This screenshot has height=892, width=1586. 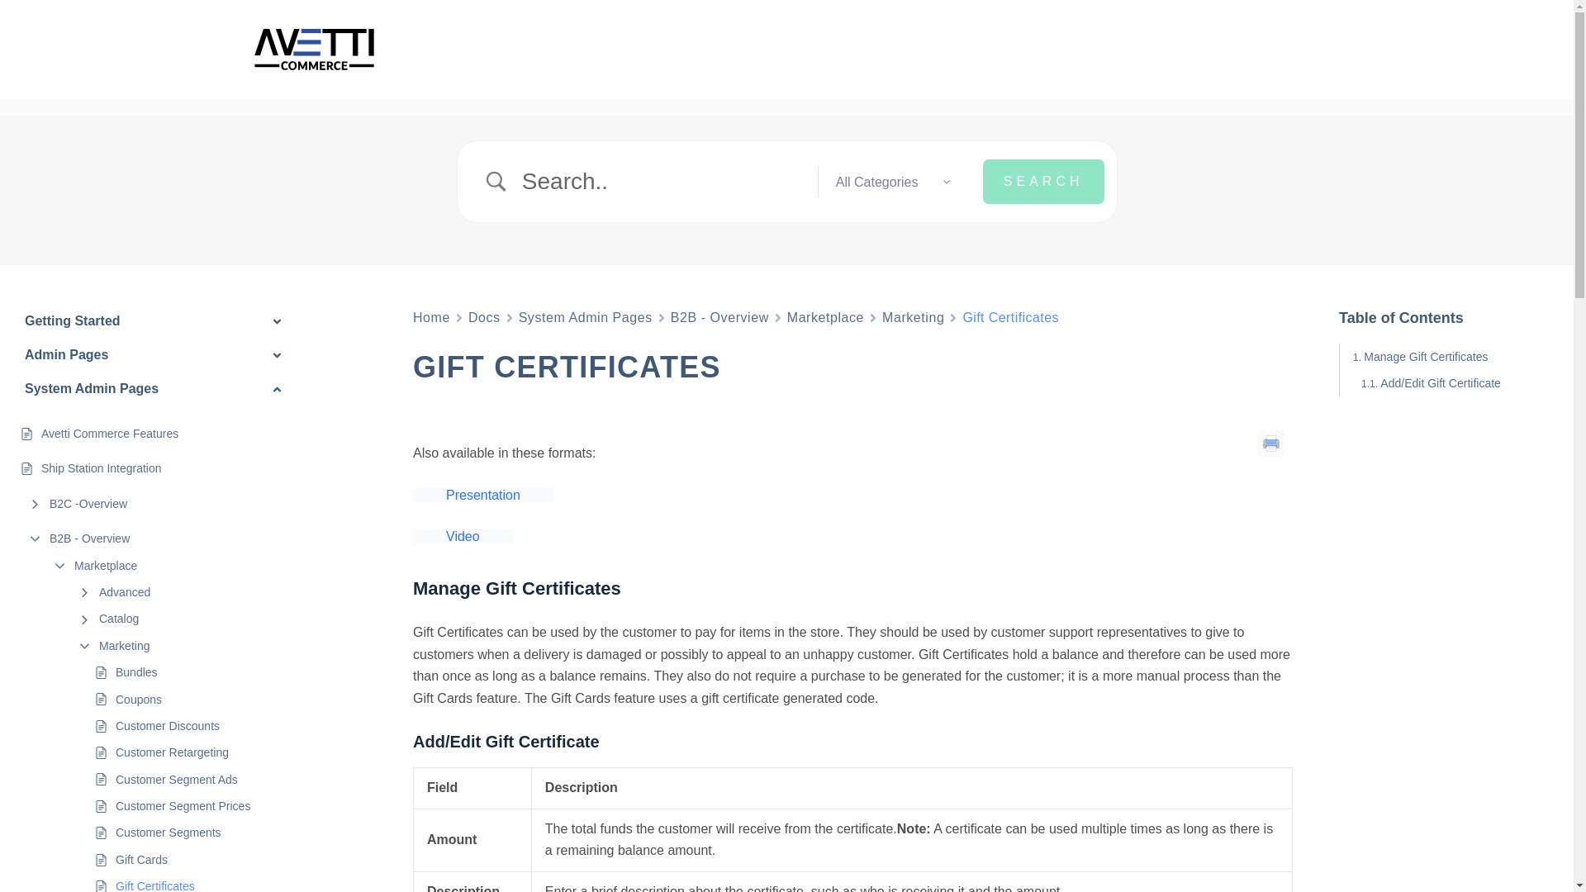 I want to click on B2B - Overview, so click(x=720, y=317).